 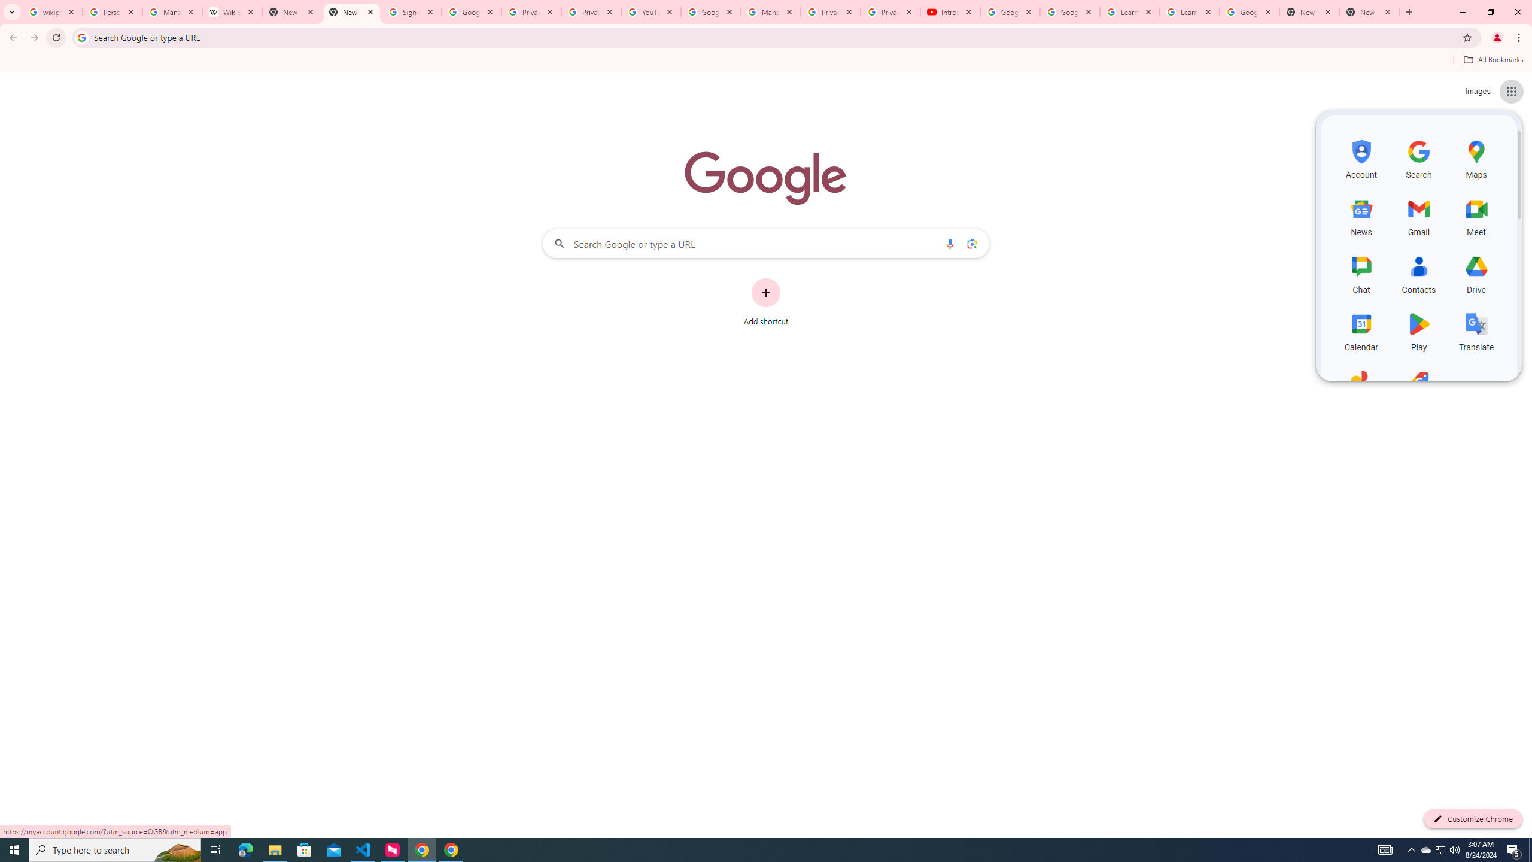 I want to click on Calendar, row 4 of 5 and column 1 of 3 in the first section, so click(x=1361, y=330).